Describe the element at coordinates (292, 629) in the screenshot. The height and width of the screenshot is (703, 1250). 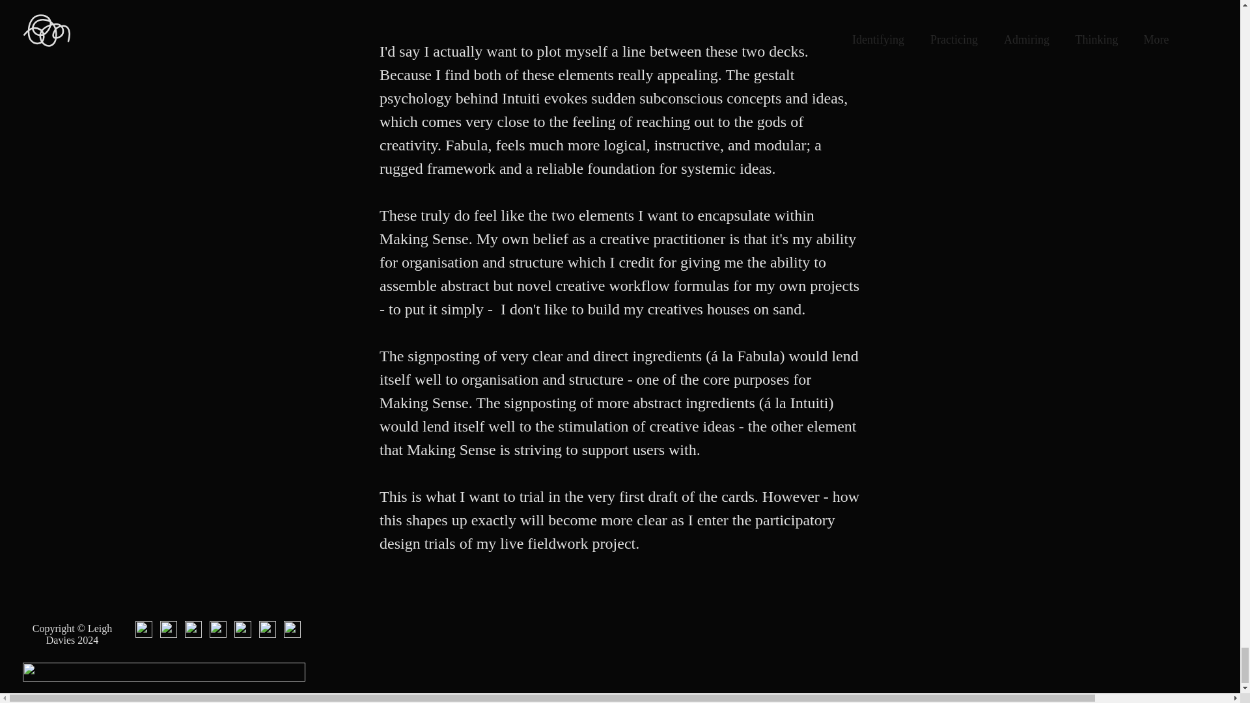
I see `Music on Bandcamp` at that location.